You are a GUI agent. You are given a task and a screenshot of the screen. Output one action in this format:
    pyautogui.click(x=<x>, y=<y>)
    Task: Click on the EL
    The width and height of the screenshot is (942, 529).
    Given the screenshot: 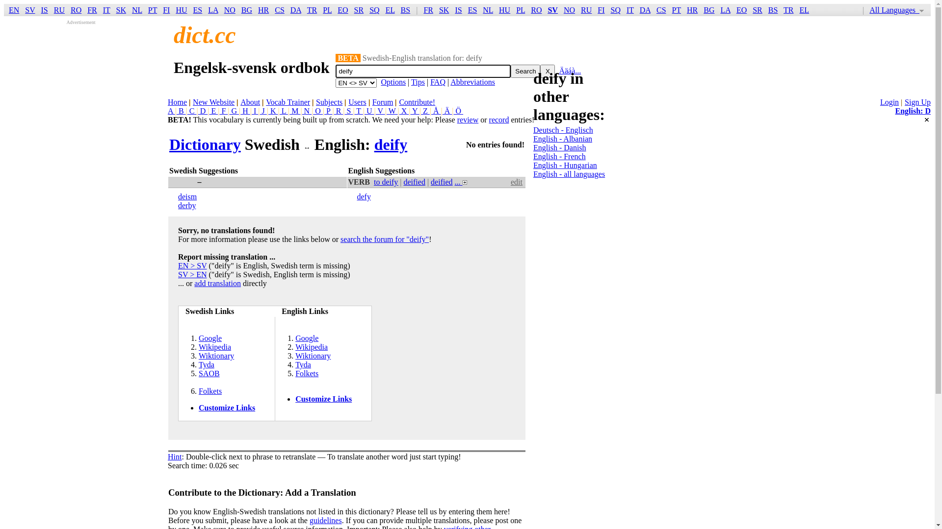 What is the action you would take?
    pyautogui.click(x=391, y=10)
    